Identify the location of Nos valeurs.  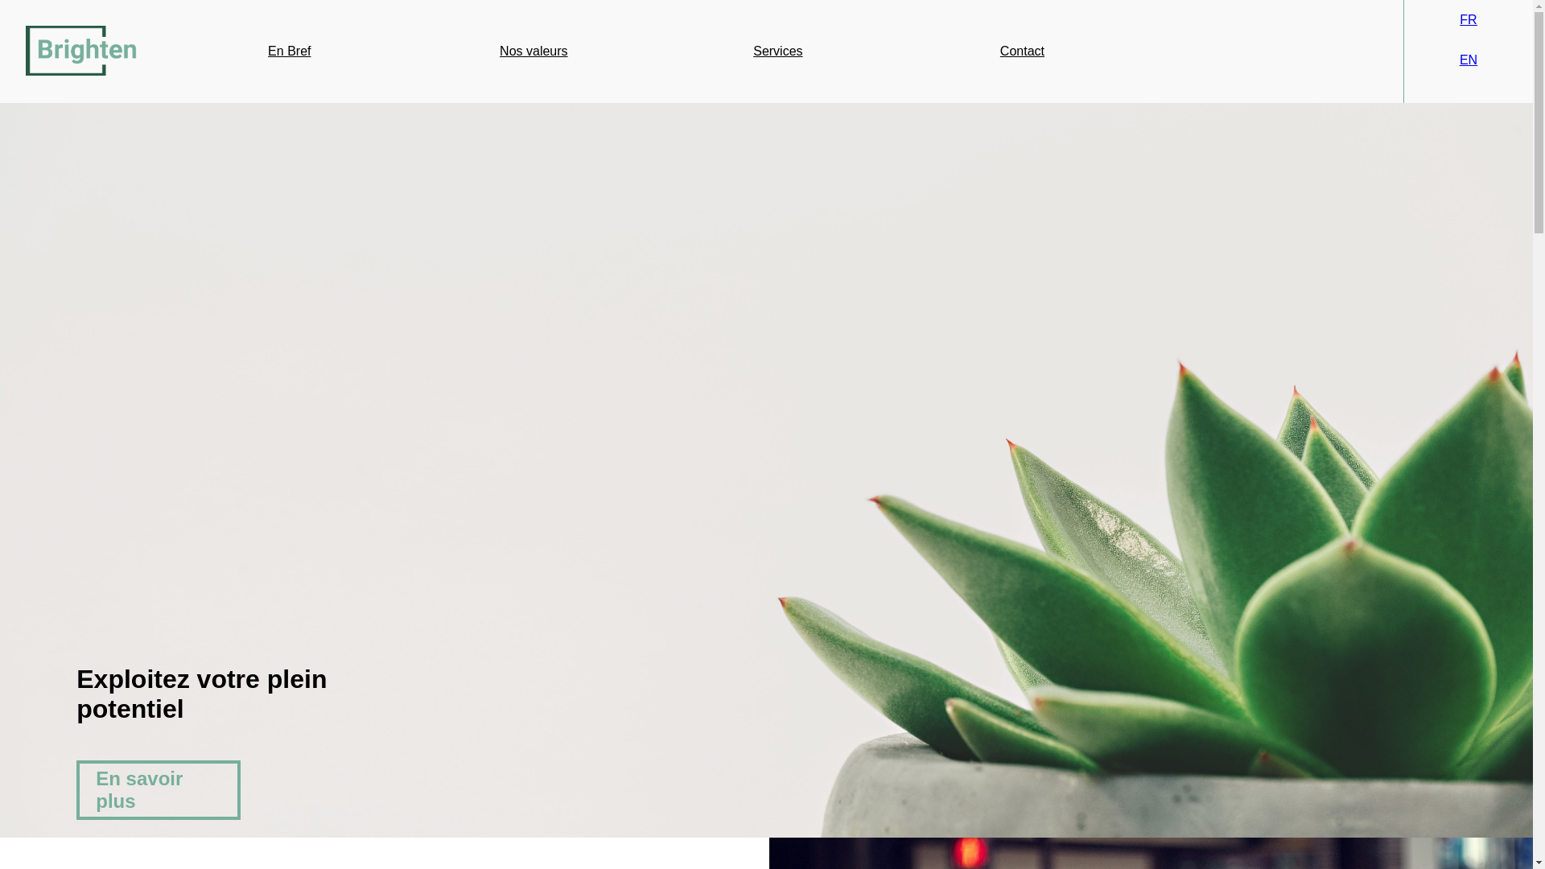
(534, 51).